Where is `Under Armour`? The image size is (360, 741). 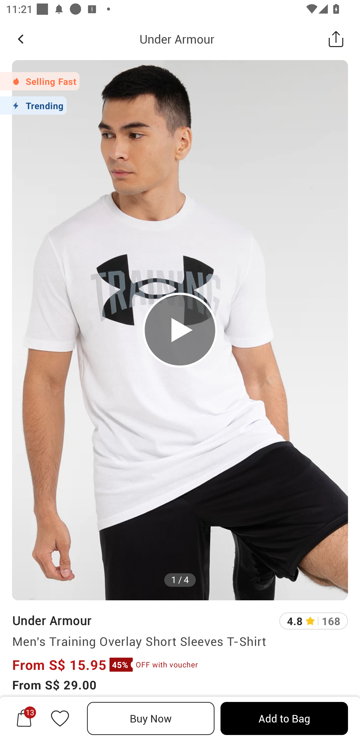
Under Armour is located at coordinates (51, 620).